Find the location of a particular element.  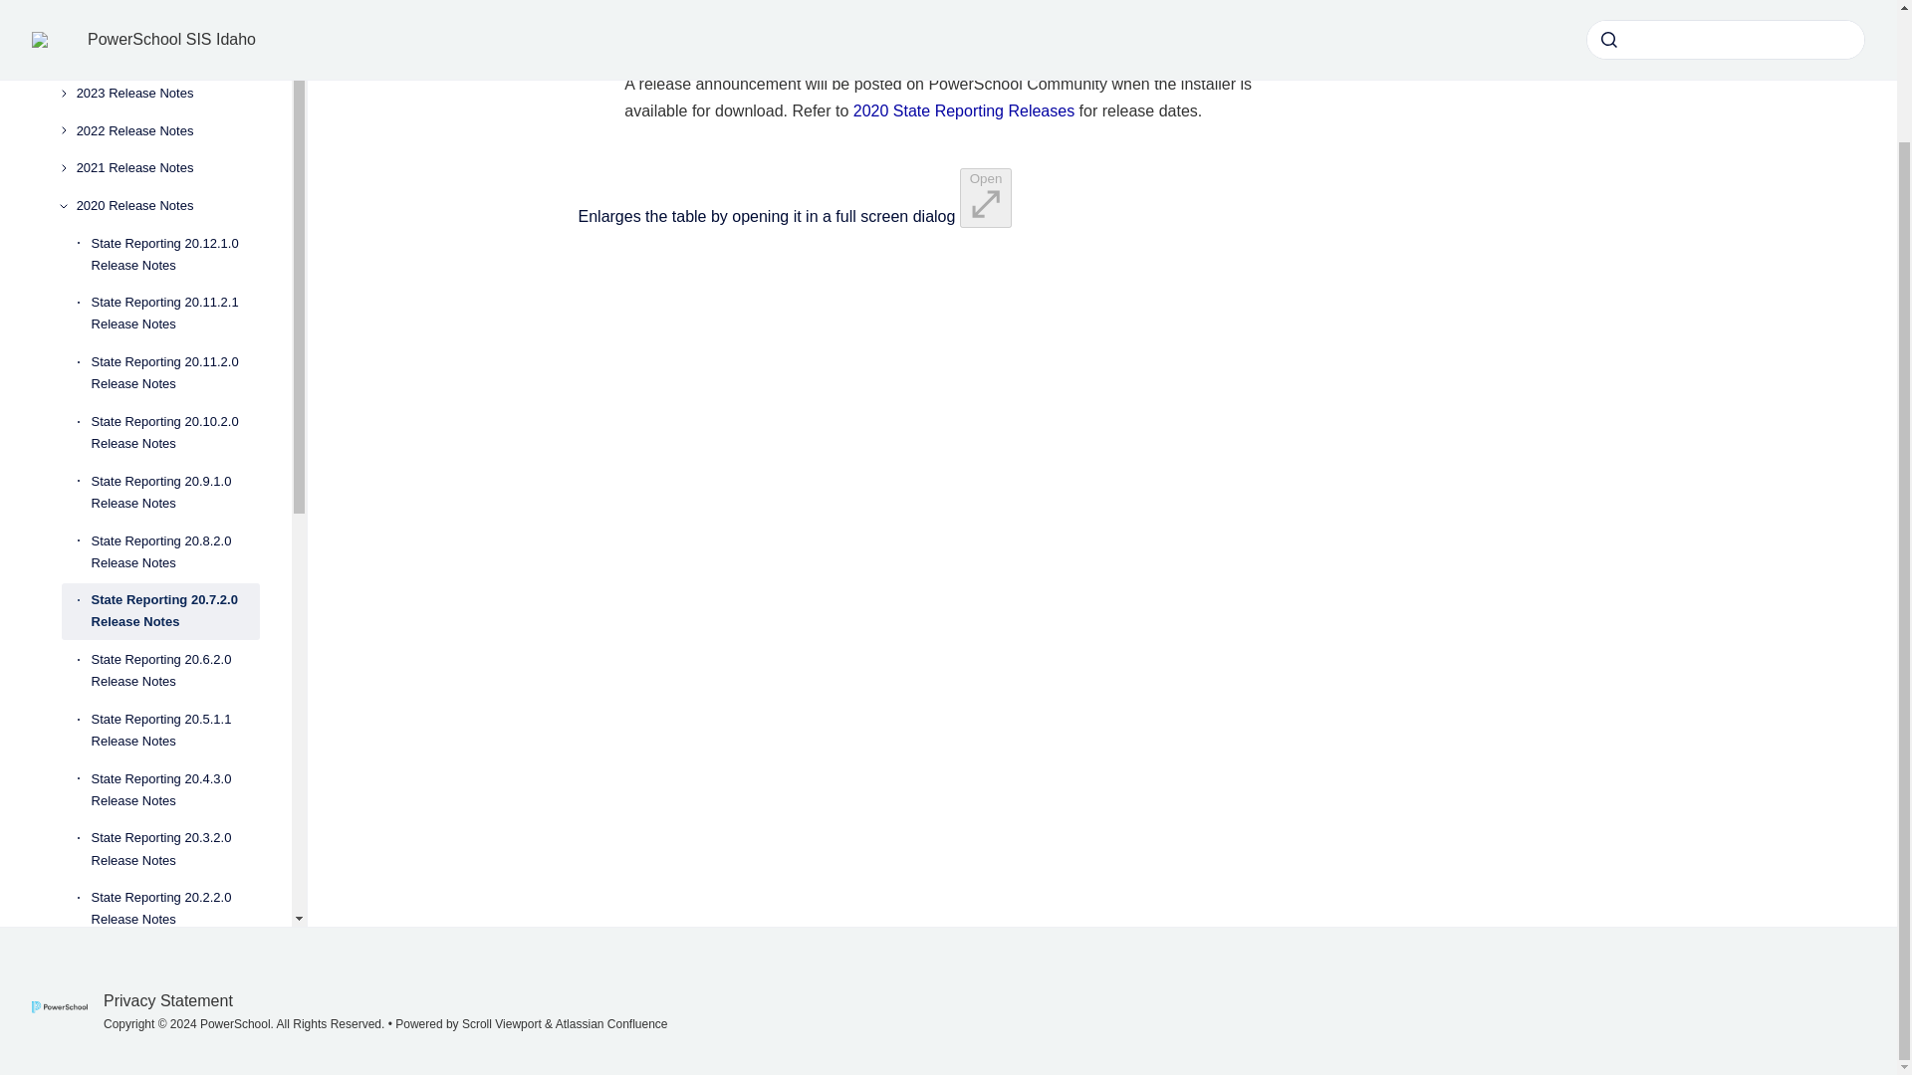

State Reporting 20.11.2.1 Release Notes is located at coordinates (175, 315).